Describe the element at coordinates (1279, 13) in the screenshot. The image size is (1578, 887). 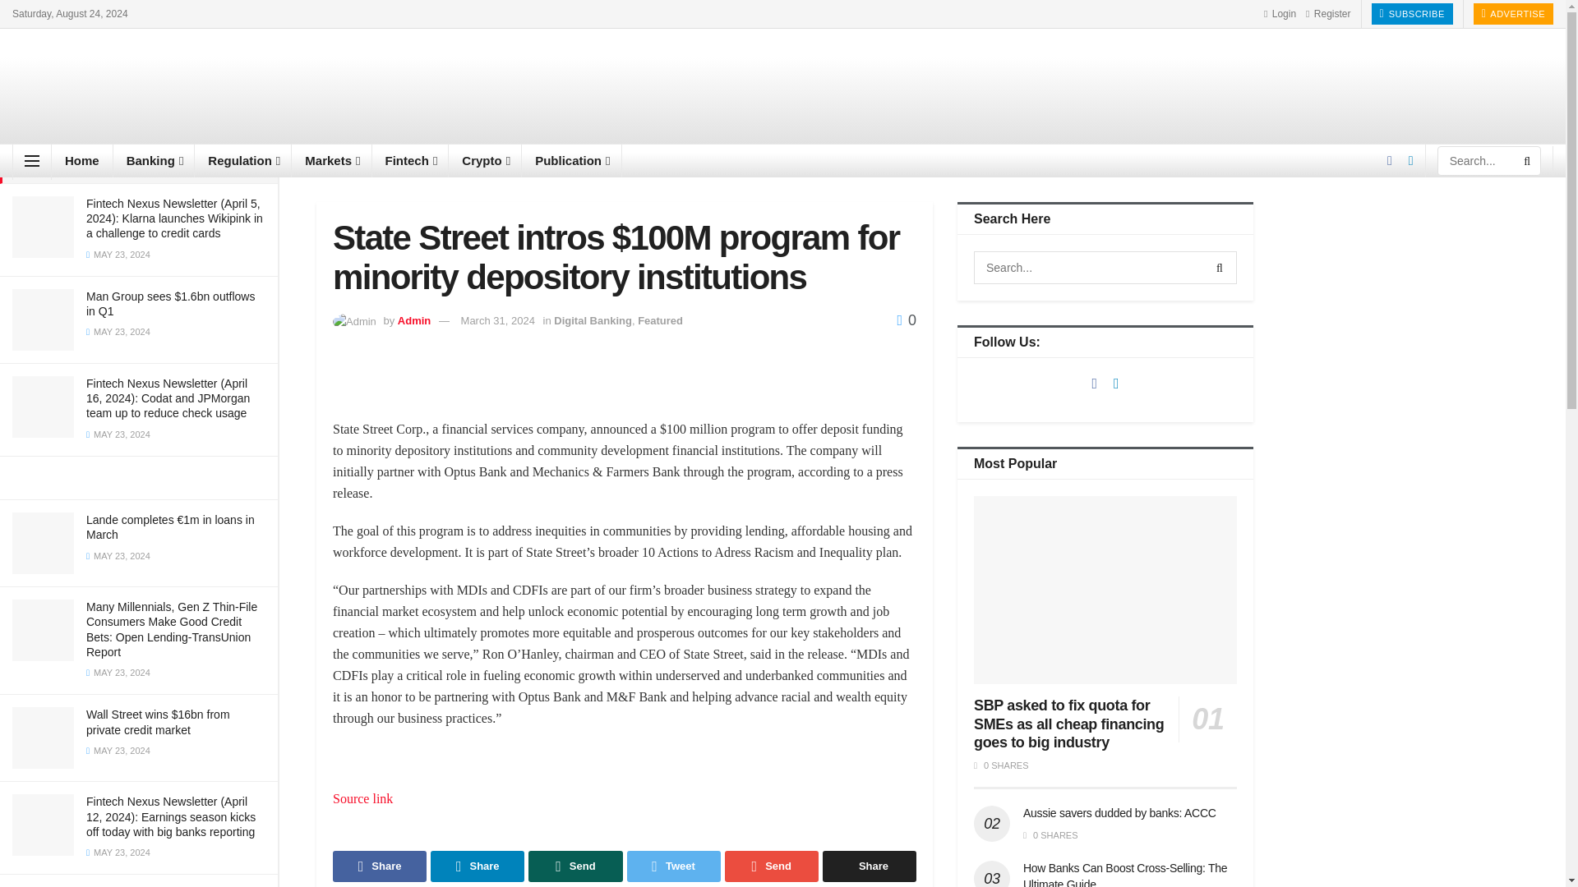
I see `Login` at that location.